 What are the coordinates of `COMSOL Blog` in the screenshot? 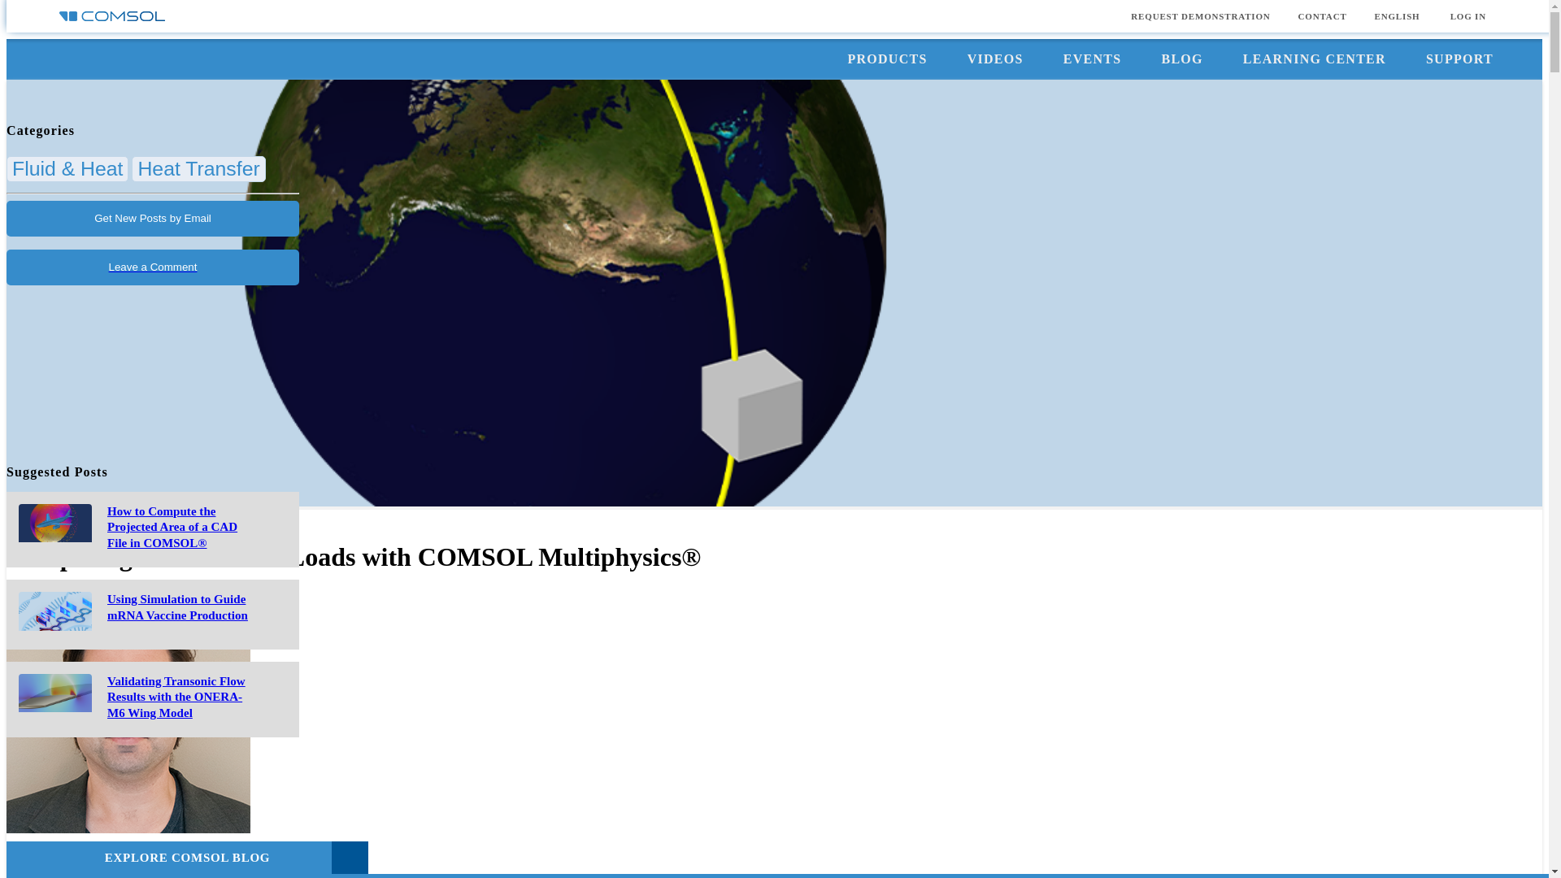 It's located at (47, 516).